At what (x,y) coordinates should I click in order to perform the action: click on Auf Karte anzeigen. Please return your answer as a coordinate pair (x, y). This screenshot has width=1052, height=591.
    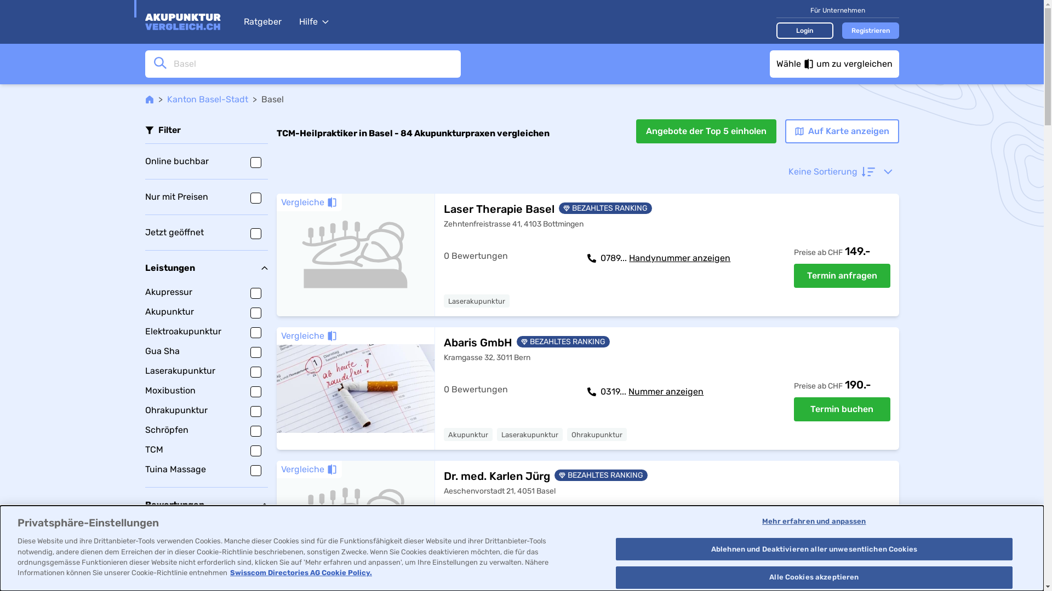
    Looking at the image, I should click on (842, 131).